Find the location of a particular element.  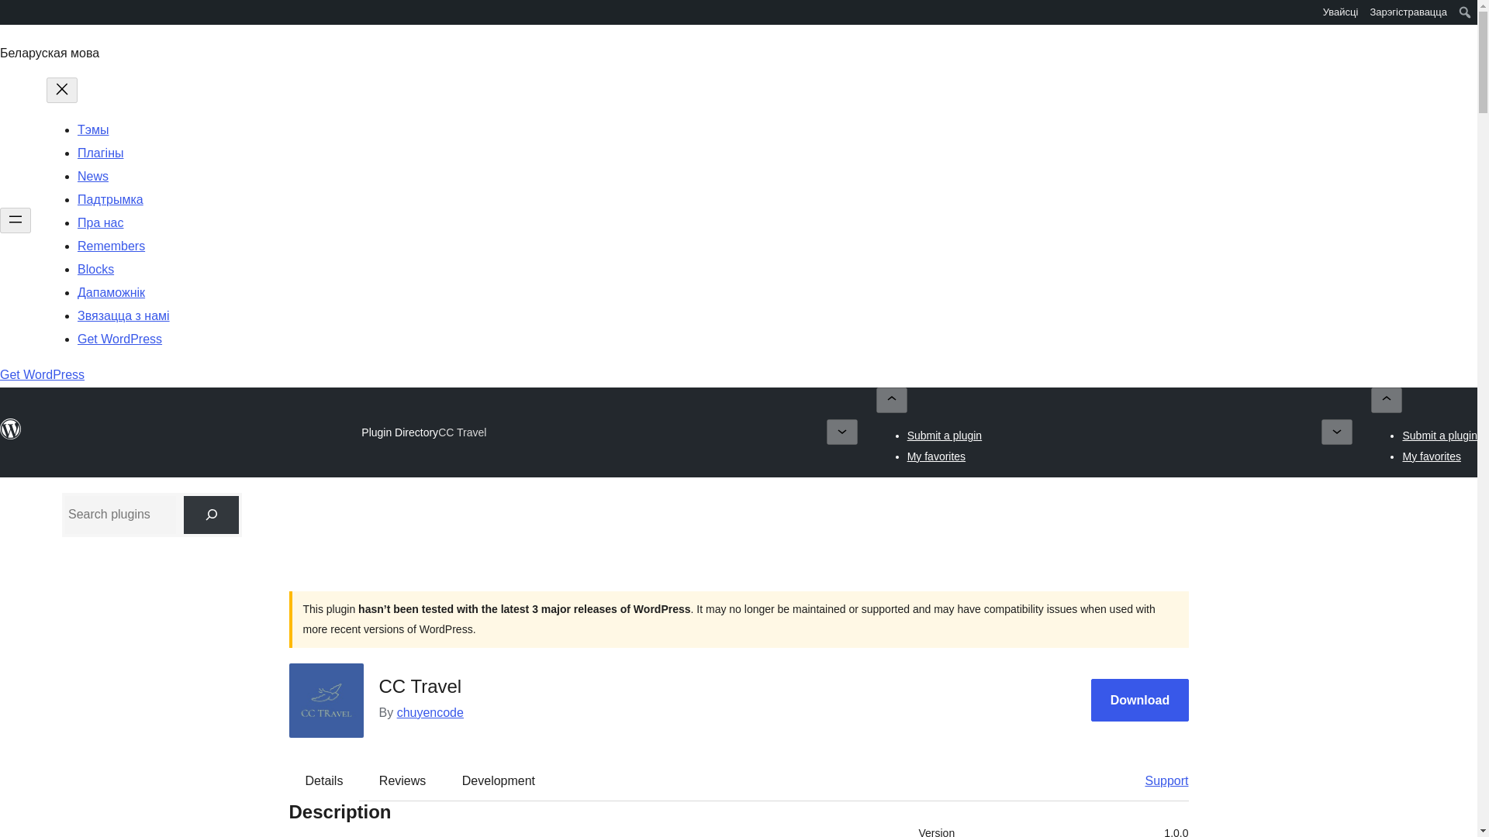

chuyencode is located at coordinates (430, 712).